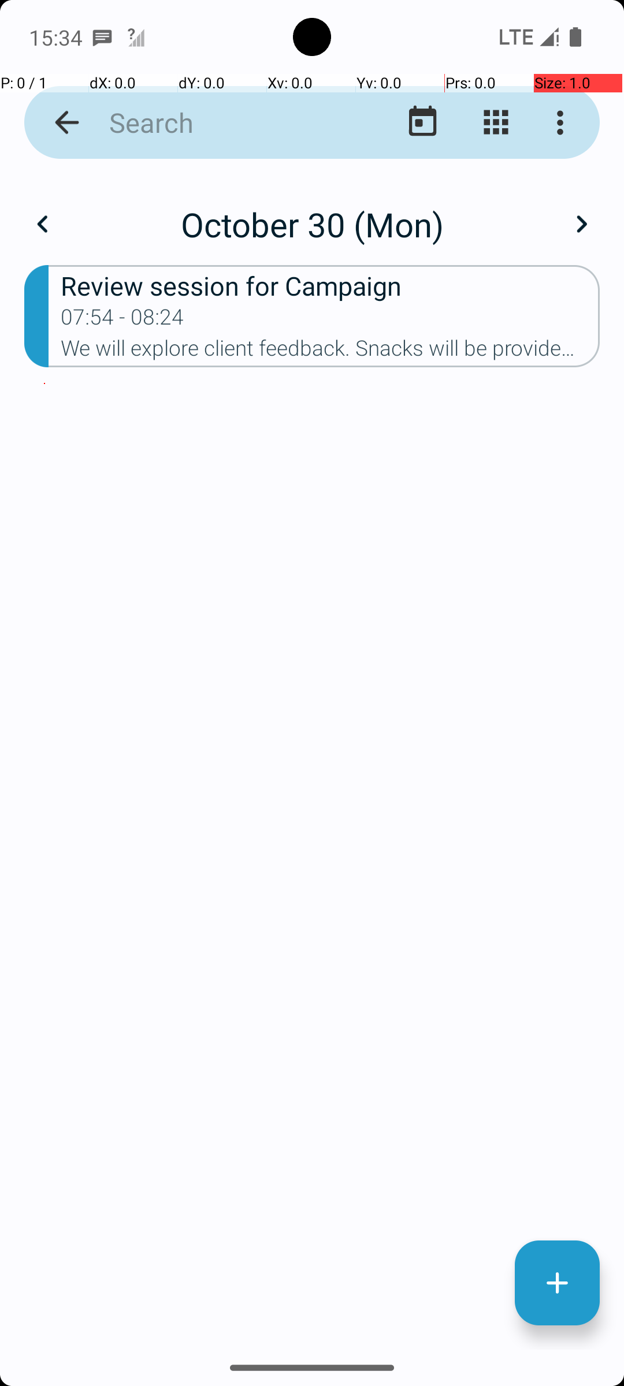 Image resolution: width=624 pixels, height=1386 pixels. What do you see at coordinates (122, 321) in the screenshot?
I see `07:54 - 08:24` at bounding box center [122, 321].